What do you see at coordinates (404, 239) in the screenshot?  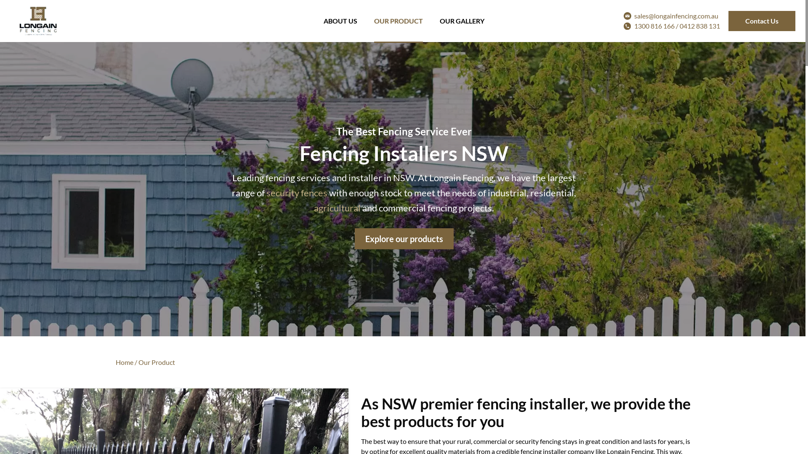 I see `Explore our products` at bounding box center [404, 239].